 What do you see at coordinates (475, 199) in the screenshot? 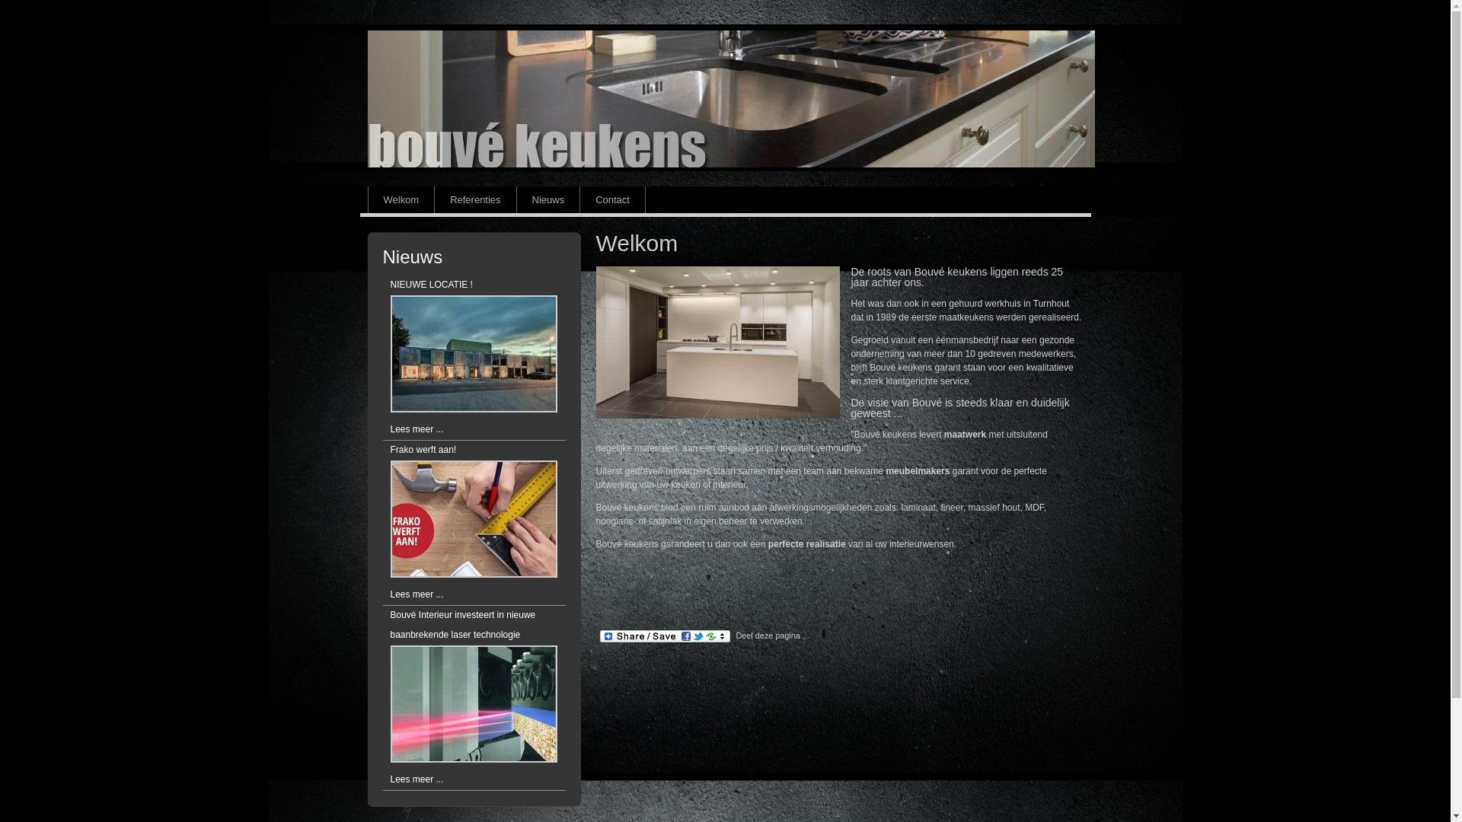
I see `Referenties` at bounding box center [475, 199].